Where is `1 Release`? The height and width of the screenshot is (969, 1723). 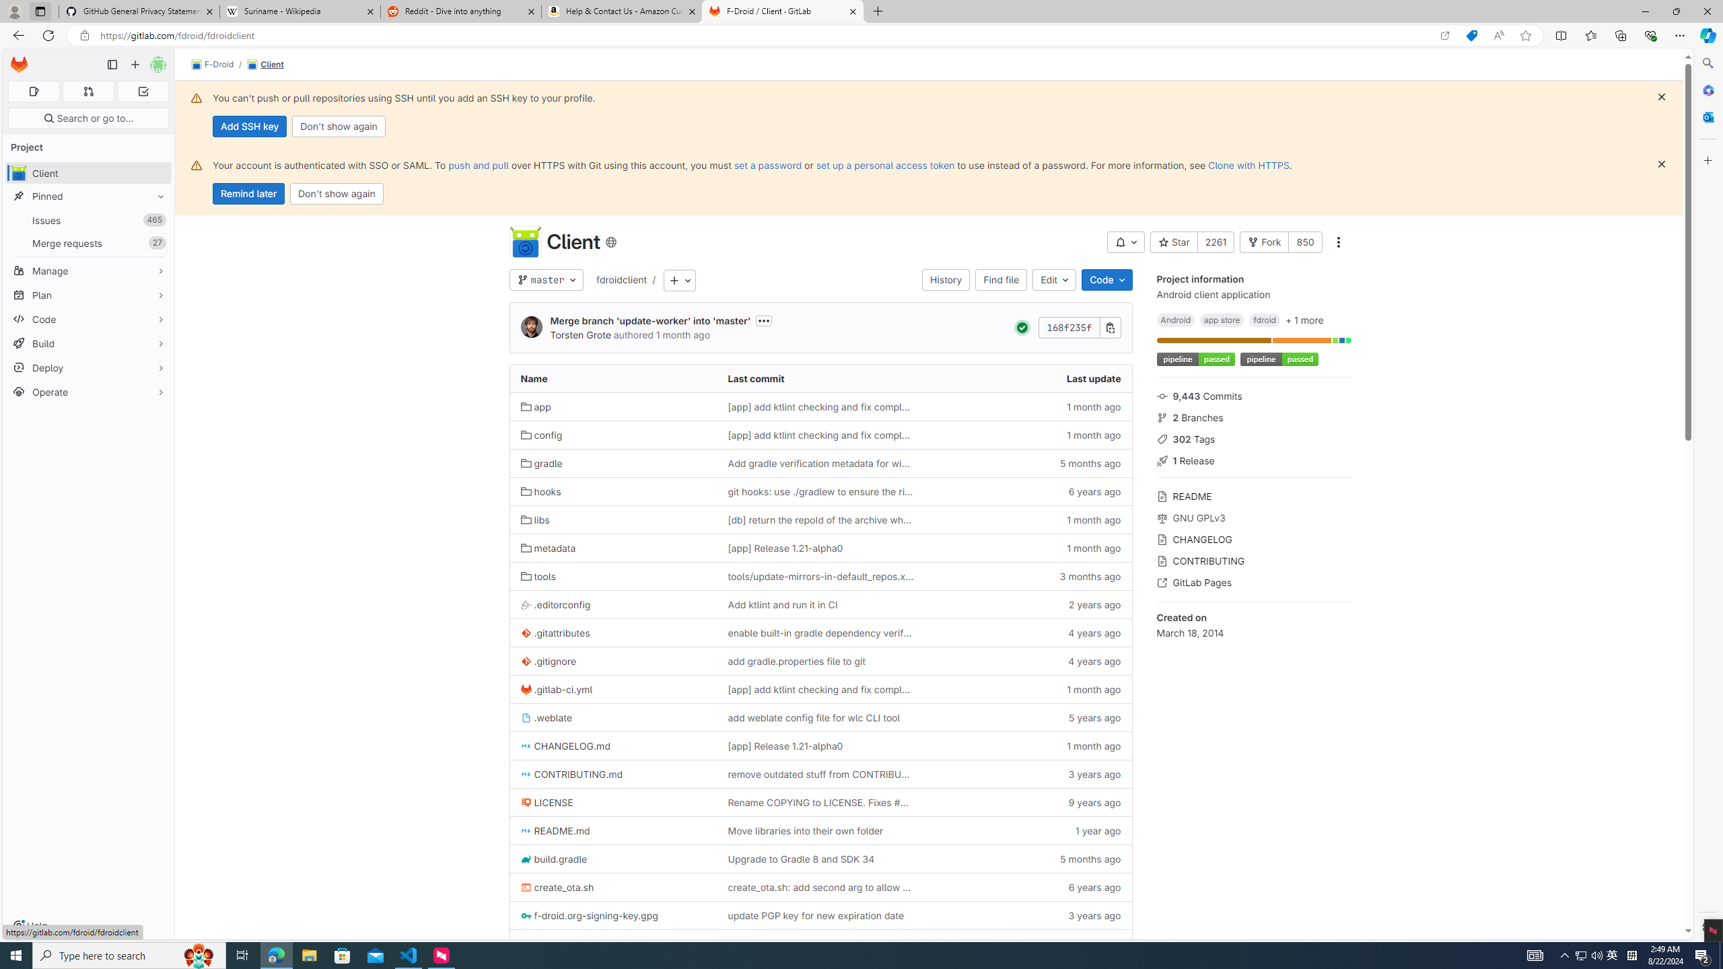 1 Release is located at coordinates (1253, 460).